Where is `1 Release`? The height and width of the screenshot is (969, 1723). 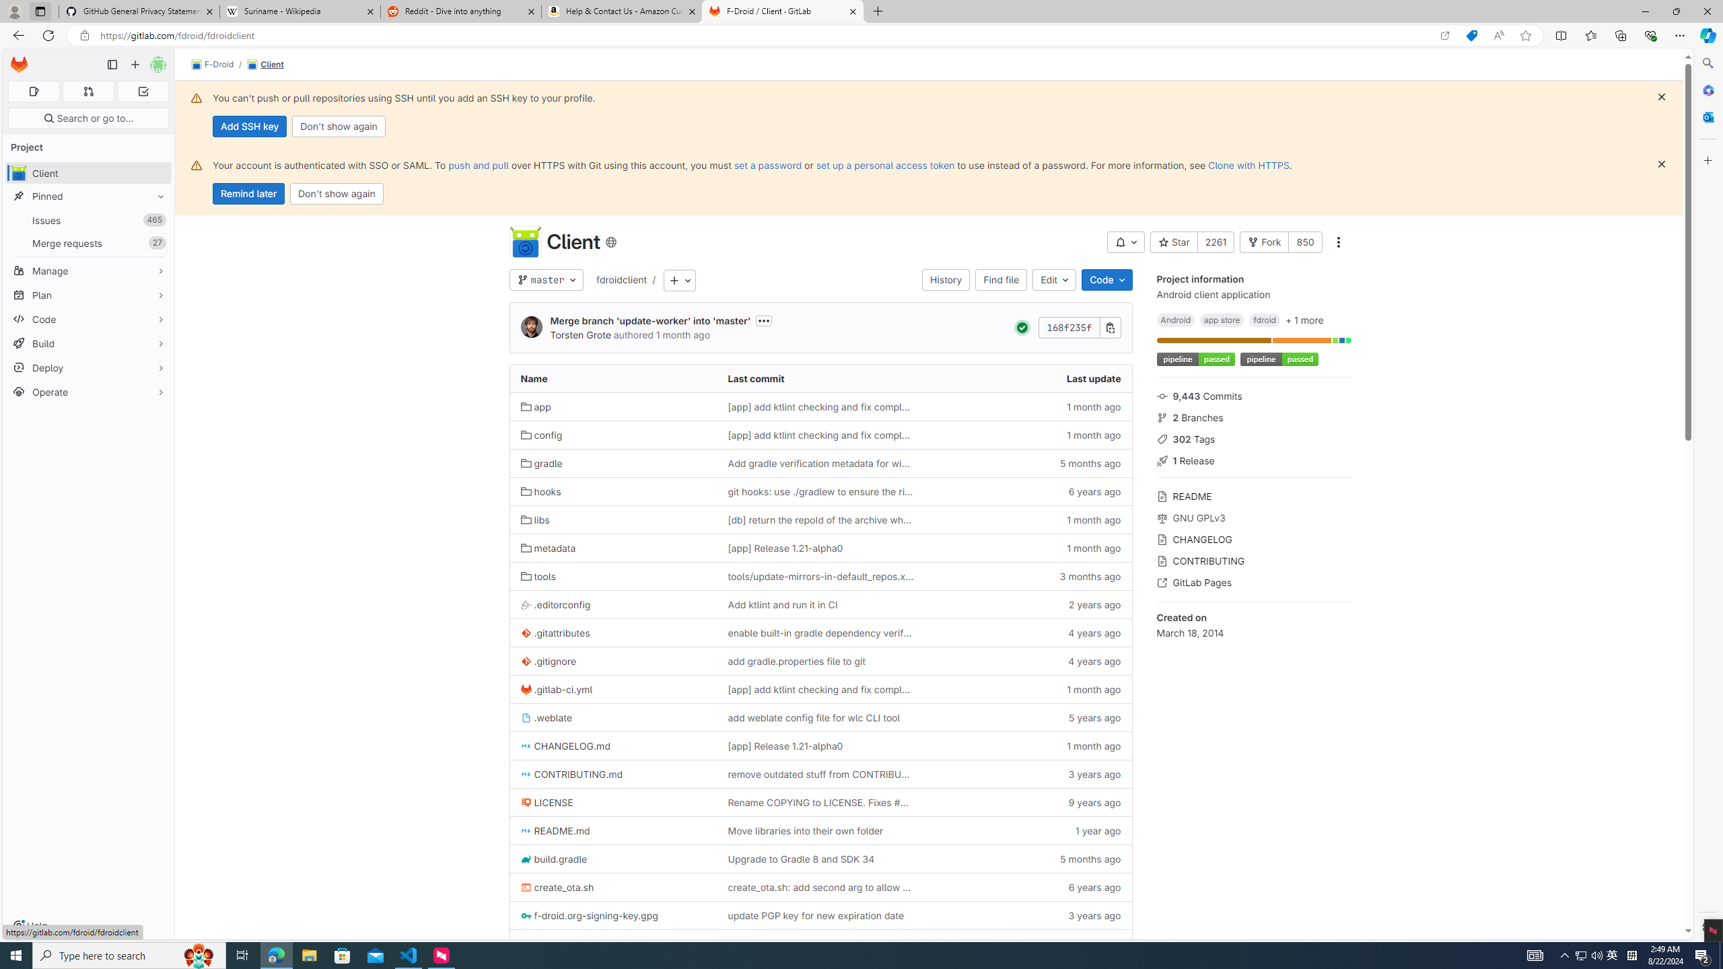 1 Release is located at coordinates (1253, 460).